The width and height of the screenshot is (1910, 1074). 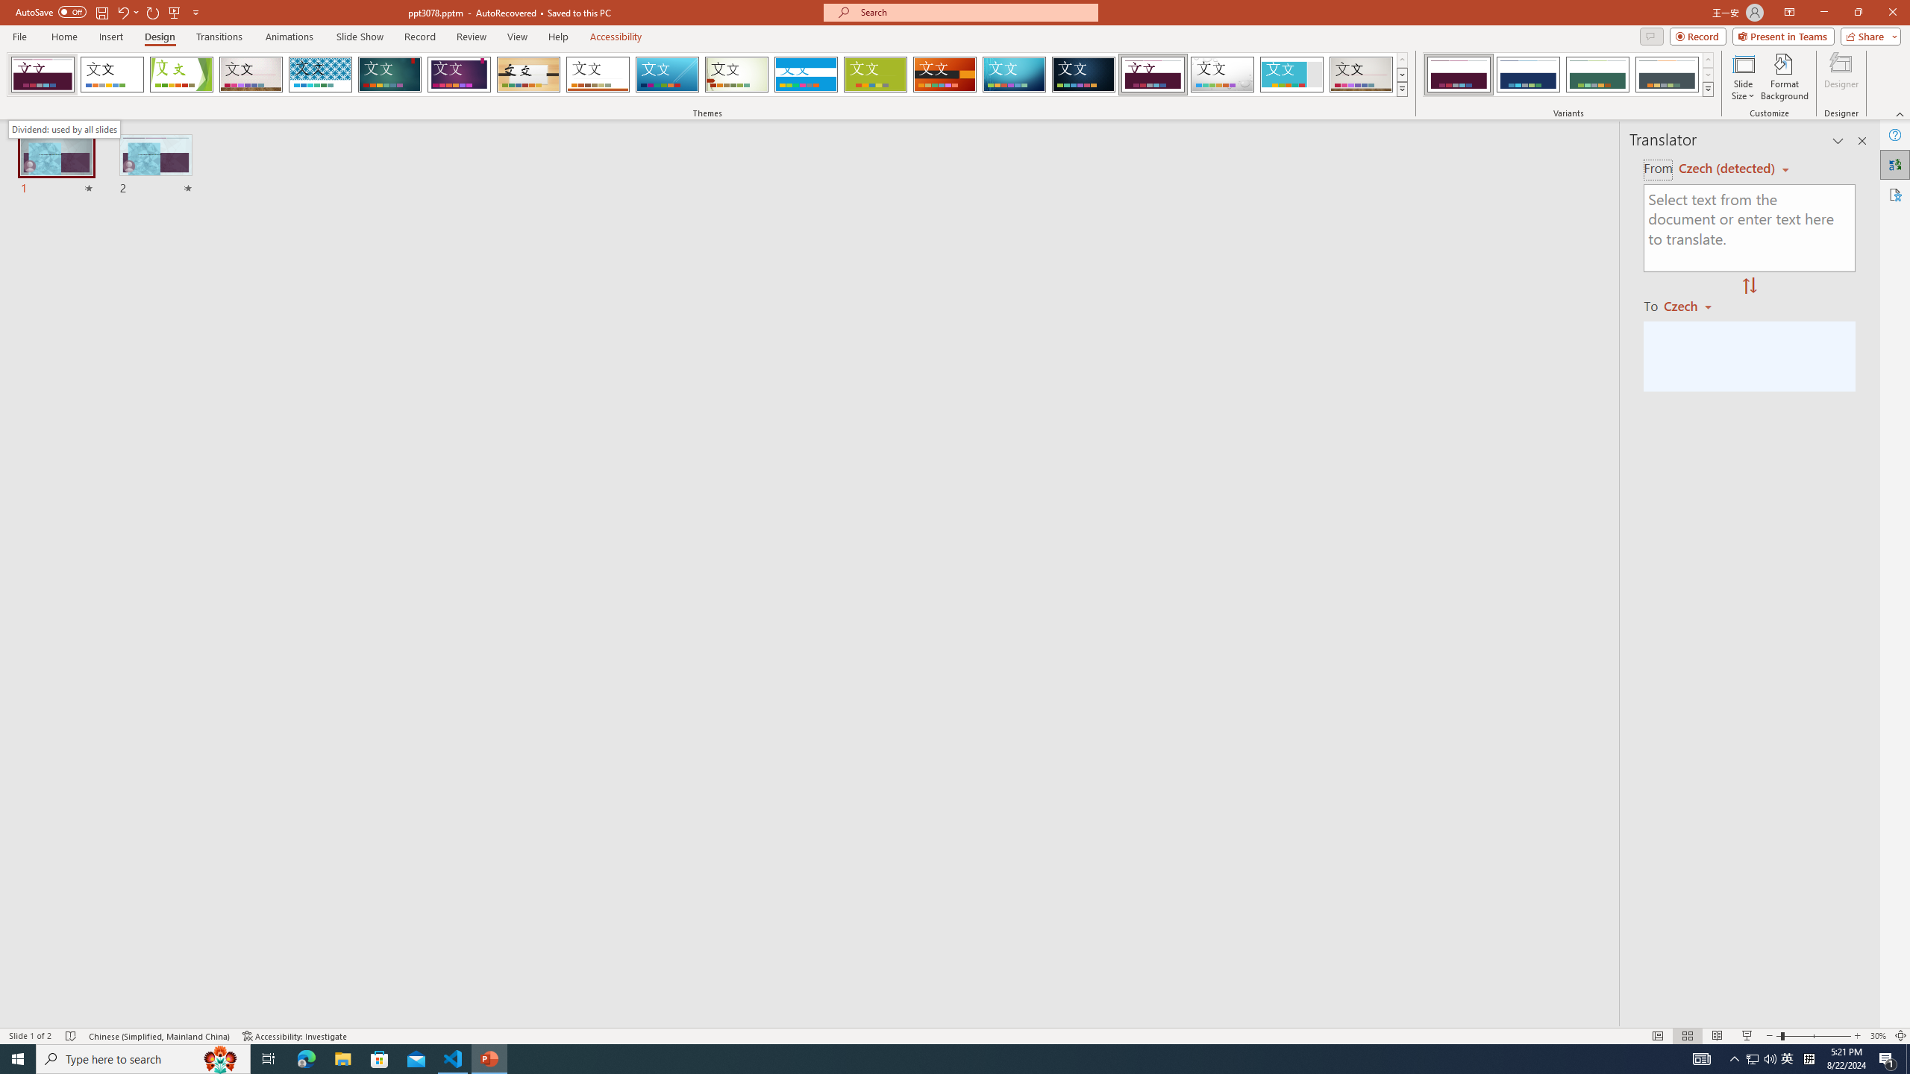 What do you see at coordinates (806, 75) in the screenshot?
I see `Banded` at bounding box center [806, 75].